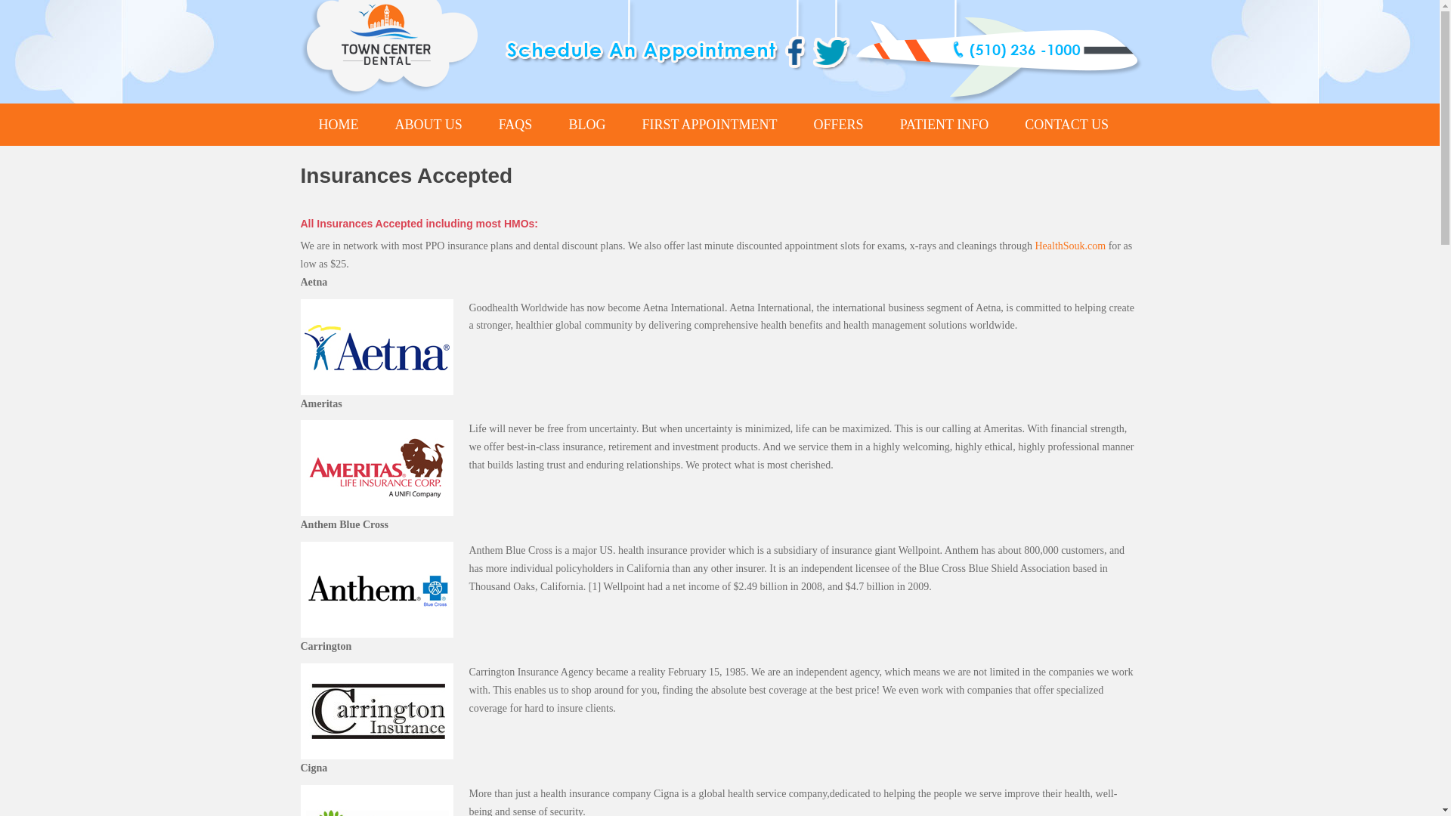 Image resolution: width=1451 pixels, height=816 pixels. What do you see at coordinates (515, 125) in the screenshot?
I see `FAQS` at bounding box center [515, 125].